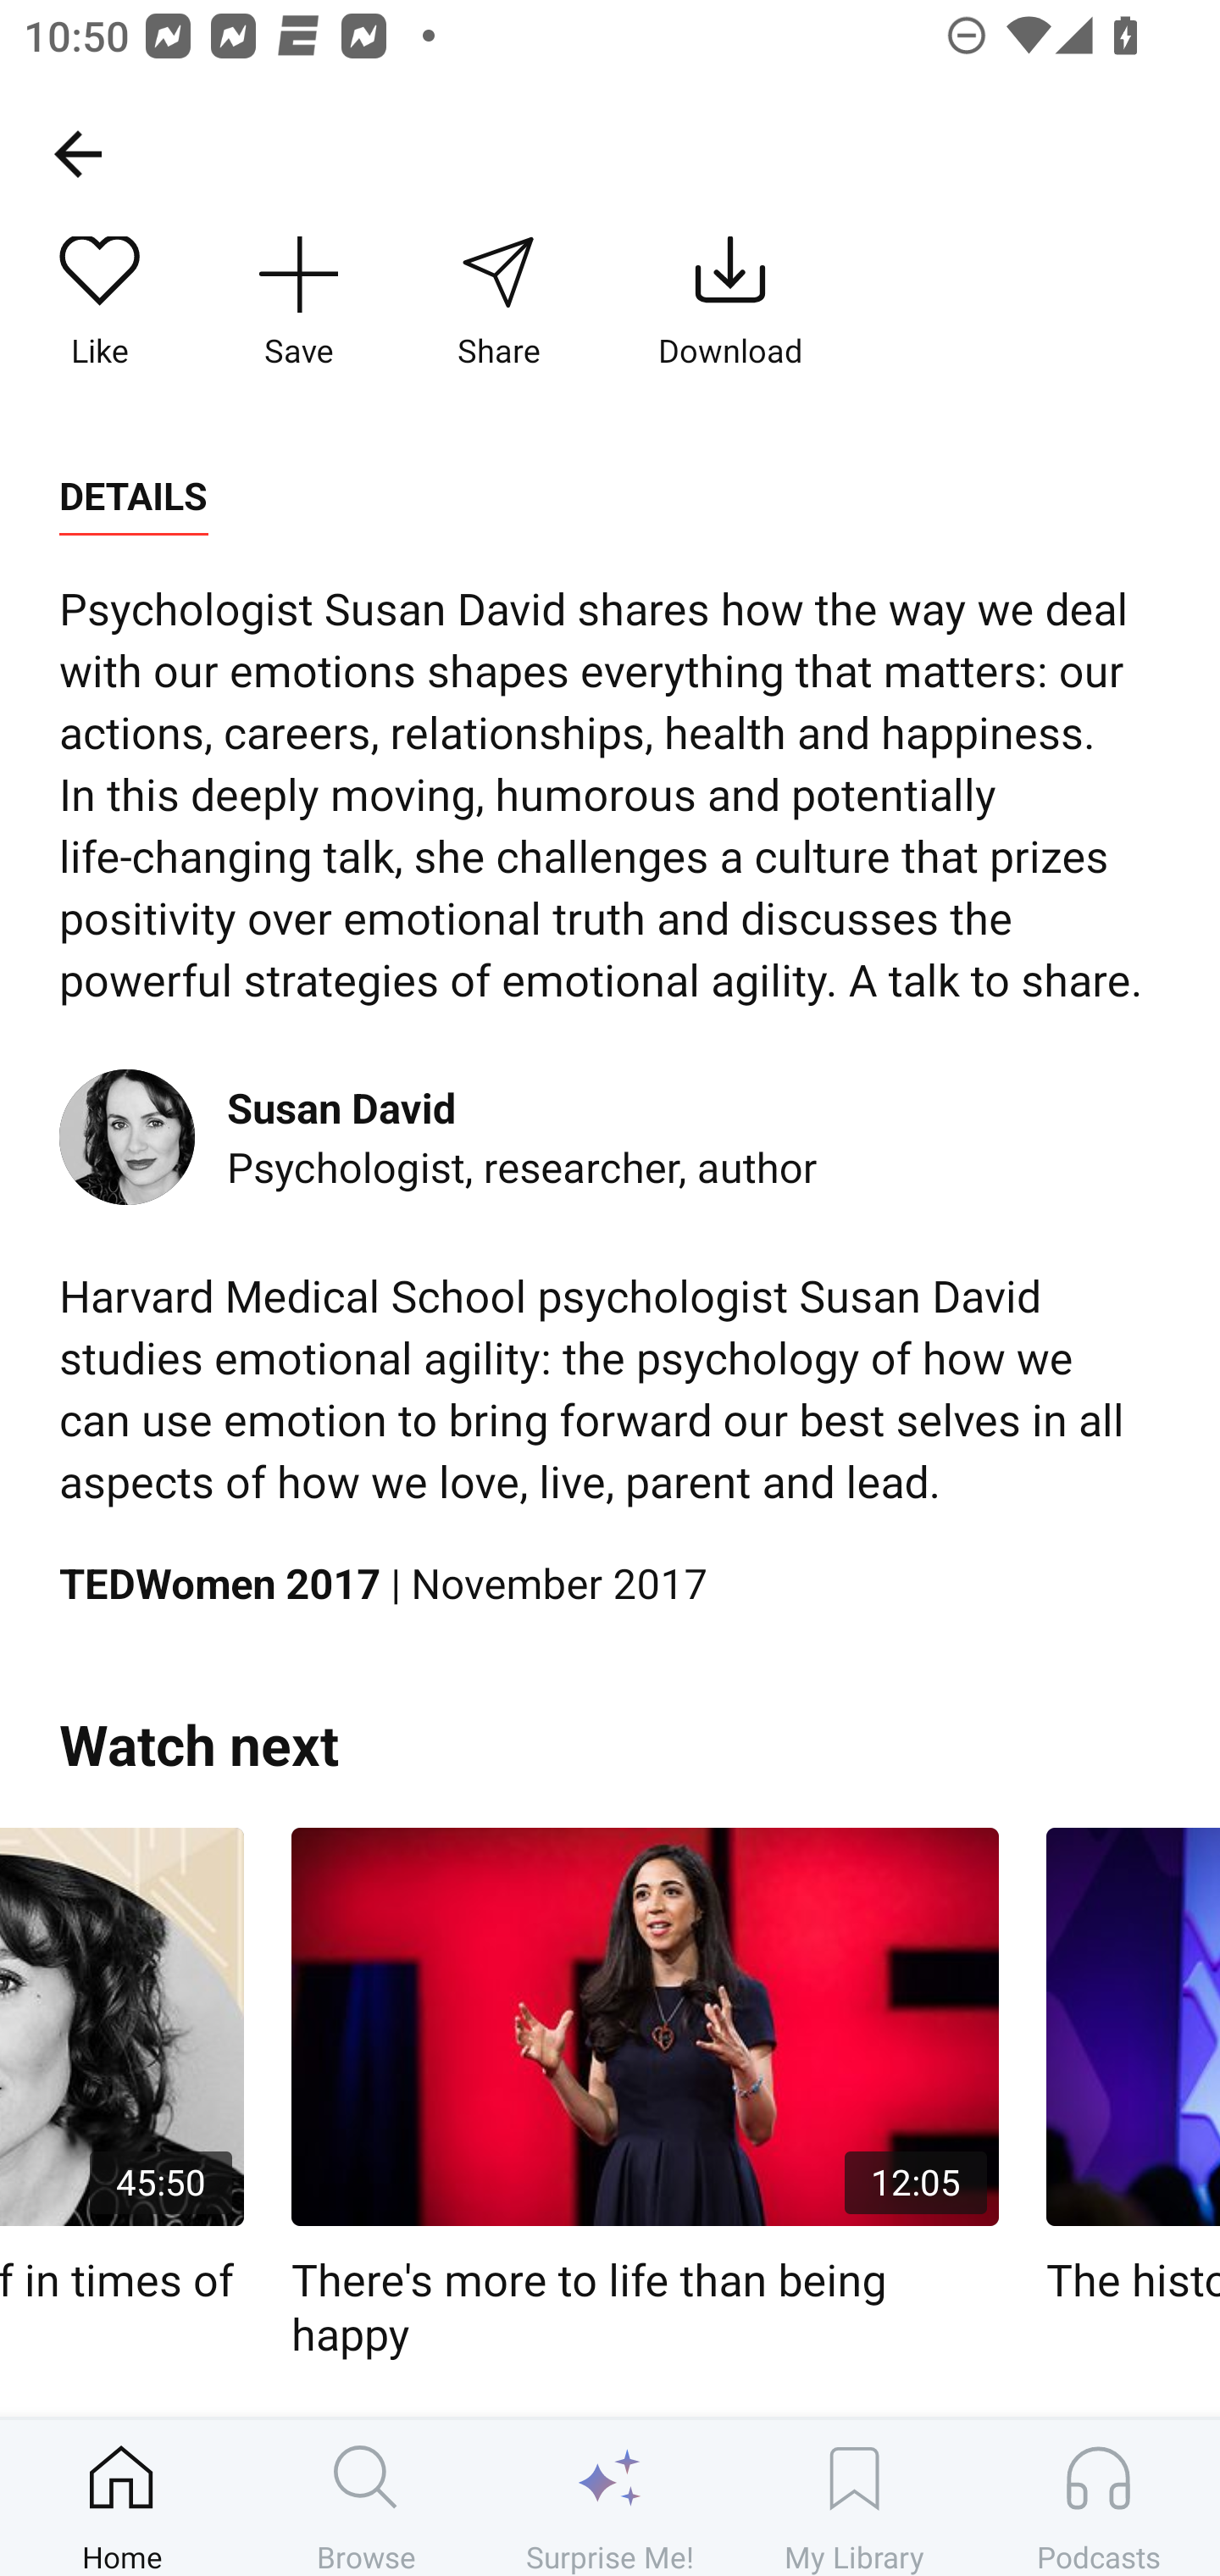  What do you see at coordinates (854, 2497) in the screenshot?
I see `My Library` at bounding box center [854, 2497].